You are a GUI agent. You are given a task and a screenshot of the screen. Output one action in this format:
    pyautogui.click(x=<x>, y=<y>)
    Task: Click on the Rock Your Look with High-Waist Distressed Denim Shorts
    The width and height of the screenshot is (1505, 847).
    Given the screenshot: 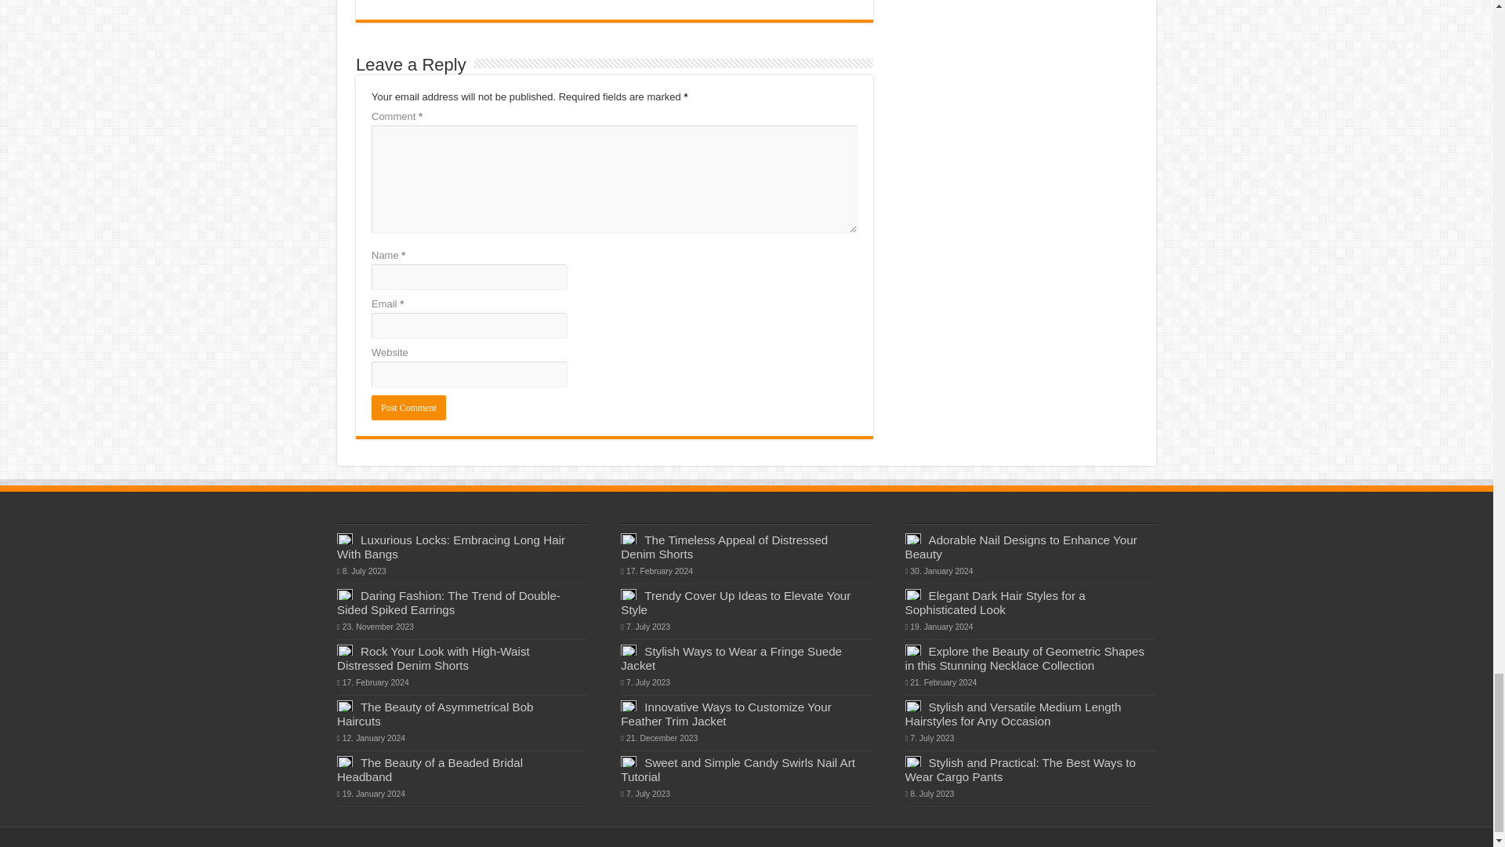 What is the action you would take?
    pyautogui.click(x=433, y=658)
    